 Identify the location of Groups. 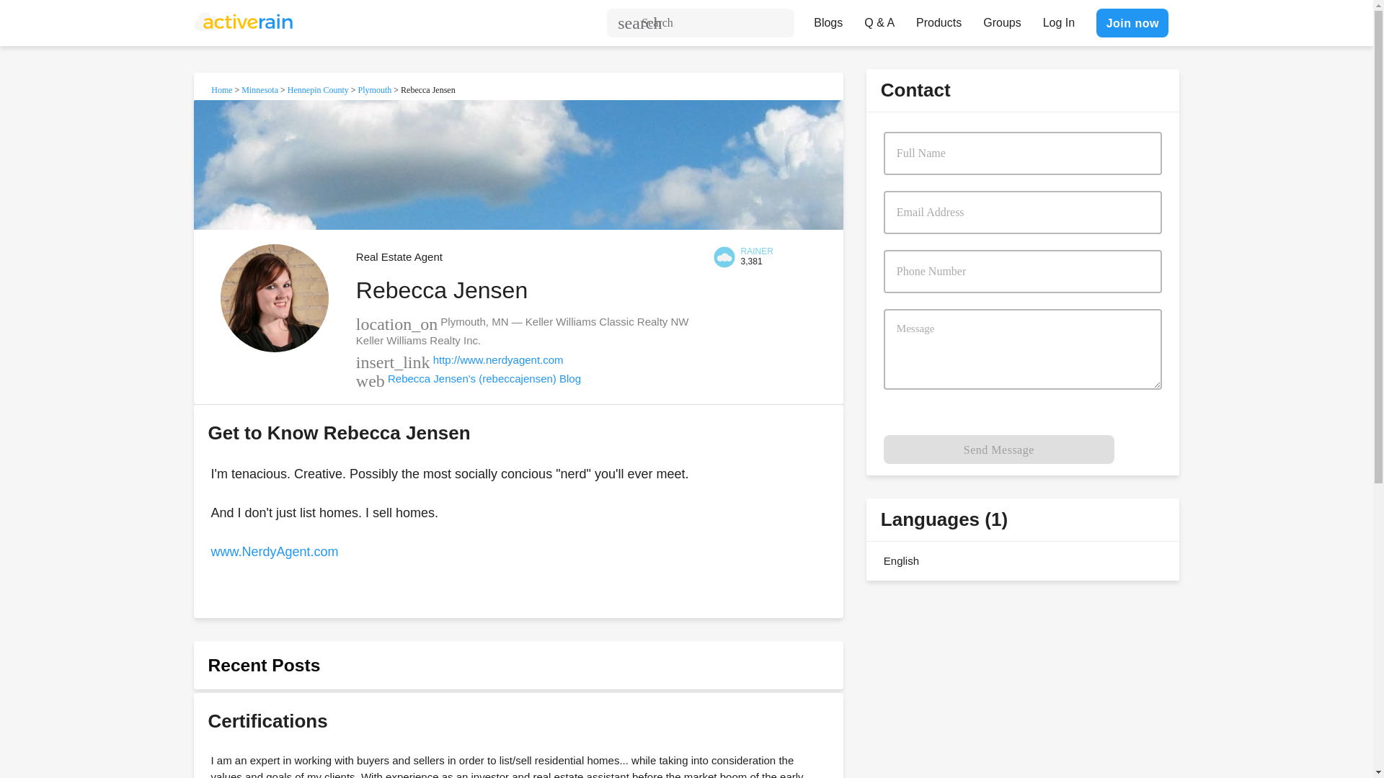
(1002, 19).